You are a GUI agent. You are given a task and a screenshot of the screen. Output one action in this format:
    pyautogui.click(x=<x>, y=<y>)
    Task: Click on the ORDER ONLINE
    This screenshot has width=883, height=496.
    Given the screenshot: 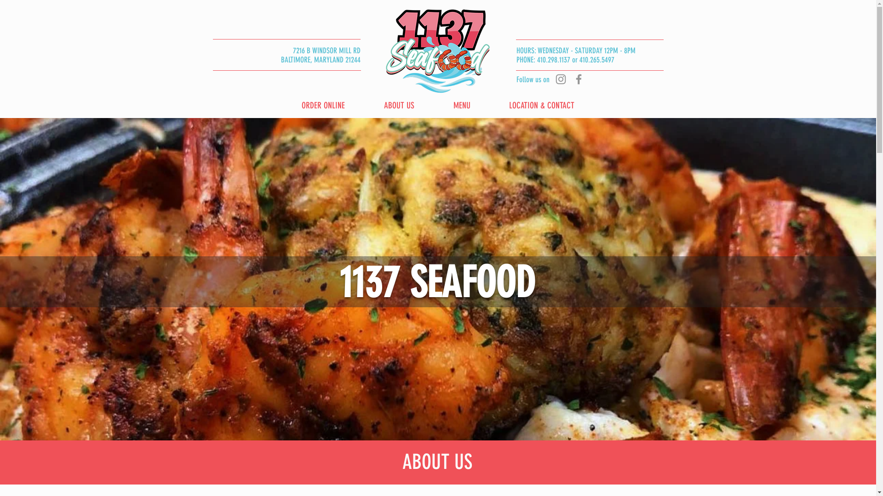 What is the action you would take?
    pyautogui.click(x=324, y=106)
    